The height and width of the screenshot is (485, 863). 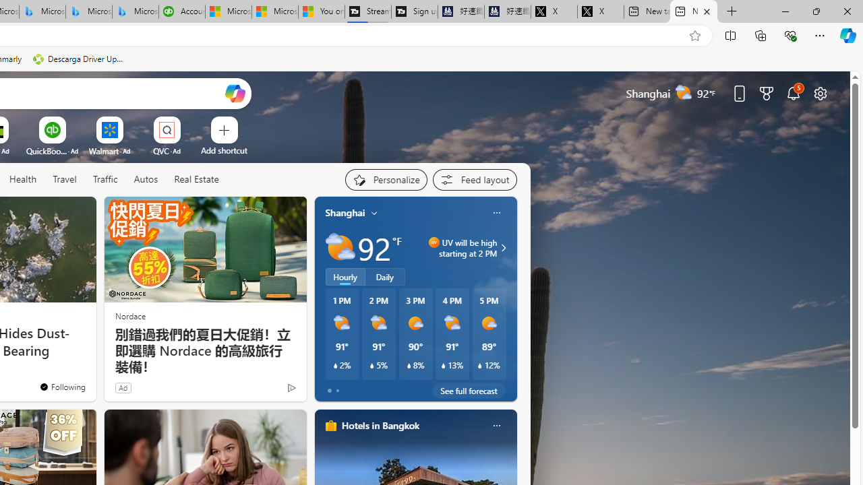 What do you see at coordinates (65, 179) in the screenshot?
I see `Travel` at bounding box center [65, 179].